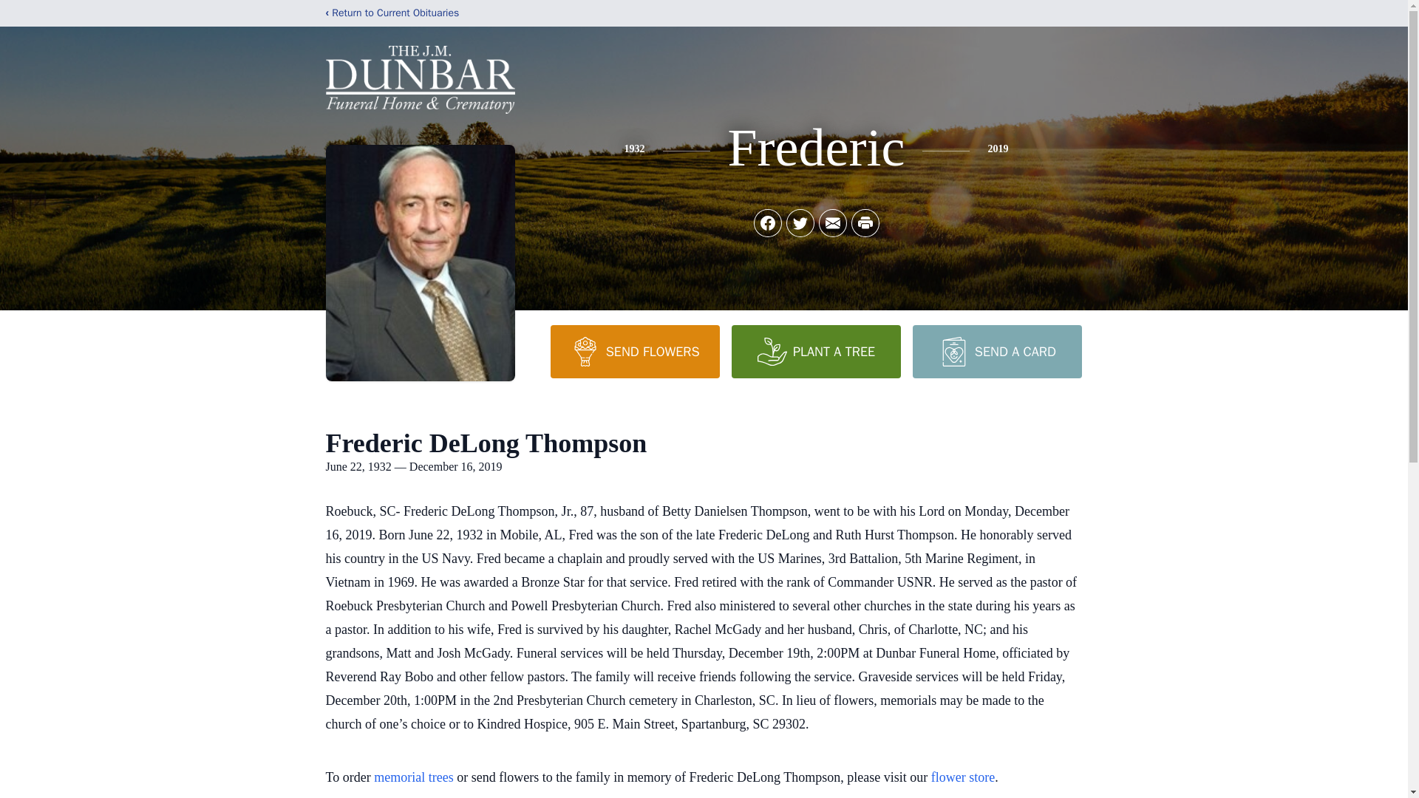  I want to click on SEND A CARD, so click(996, 351).